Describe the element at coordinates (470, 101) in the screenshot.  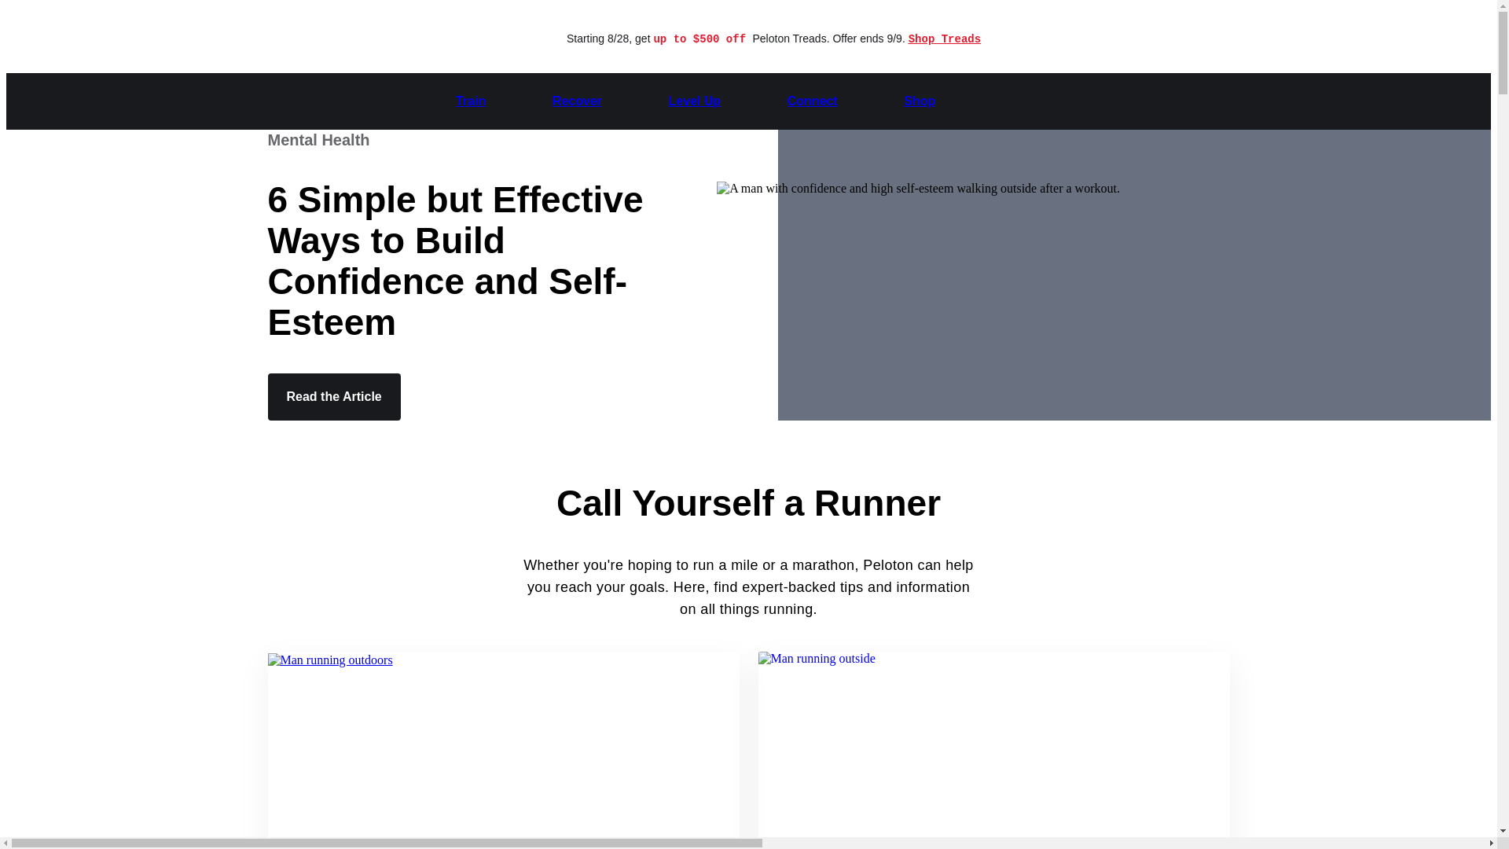
I see `Train` at that location.